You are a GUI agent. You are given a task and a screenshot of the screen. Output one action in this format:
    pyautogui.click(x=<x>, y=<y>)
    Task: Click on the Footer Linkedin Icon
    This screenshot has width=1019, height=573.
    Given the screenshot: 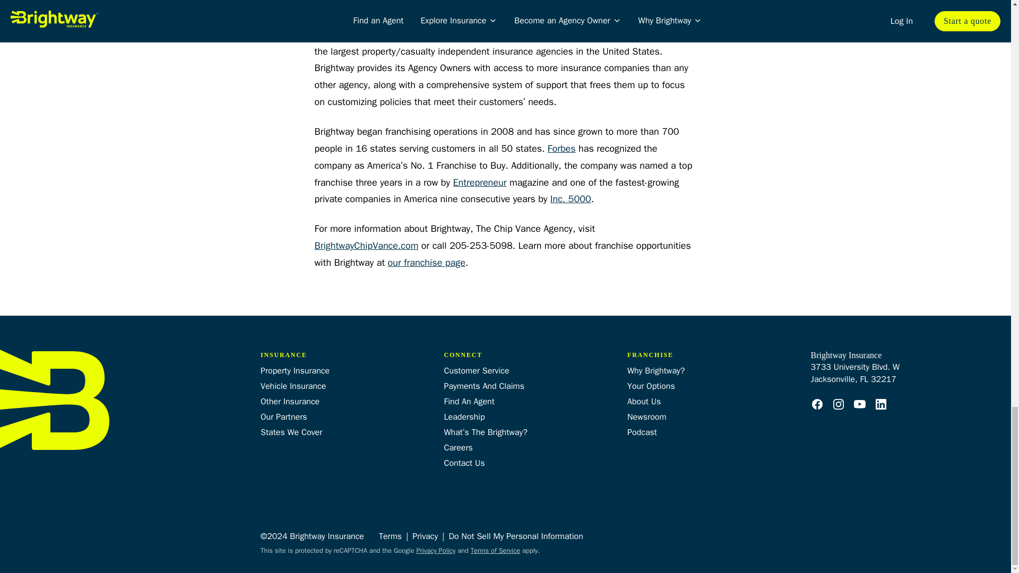 What is the action you would take?
    pyautogui.click(x=881, y=404)
    